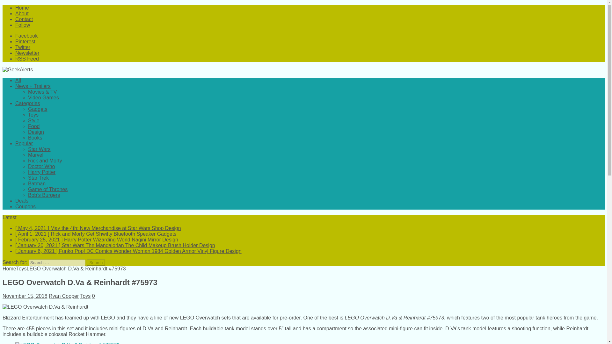 Image resolution: width=612 pixels, height=344 pixels. What do you see at coordinates (24, 143) in the screenshot?
I see `Popular` at bounding box center [24, 143].